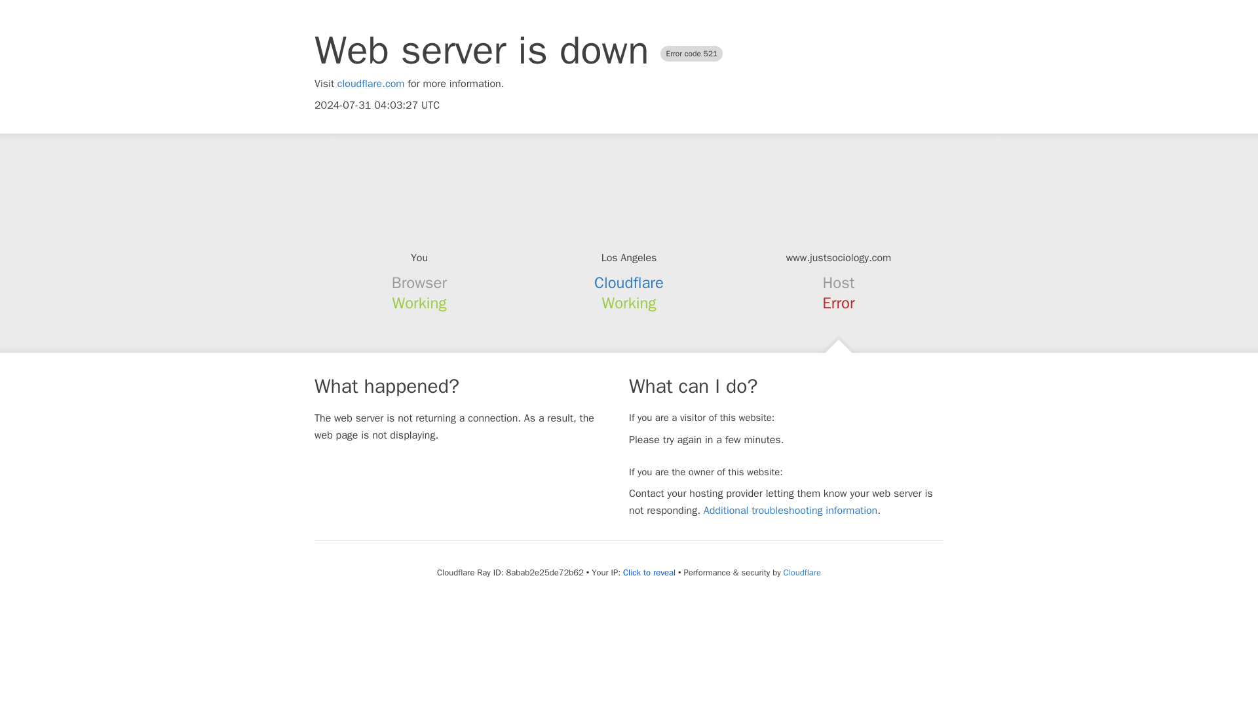 The image size is (1258, 707). Describe the element at coordinates (649, 573) in the screenshot. I see `Click to reveal` at that location.